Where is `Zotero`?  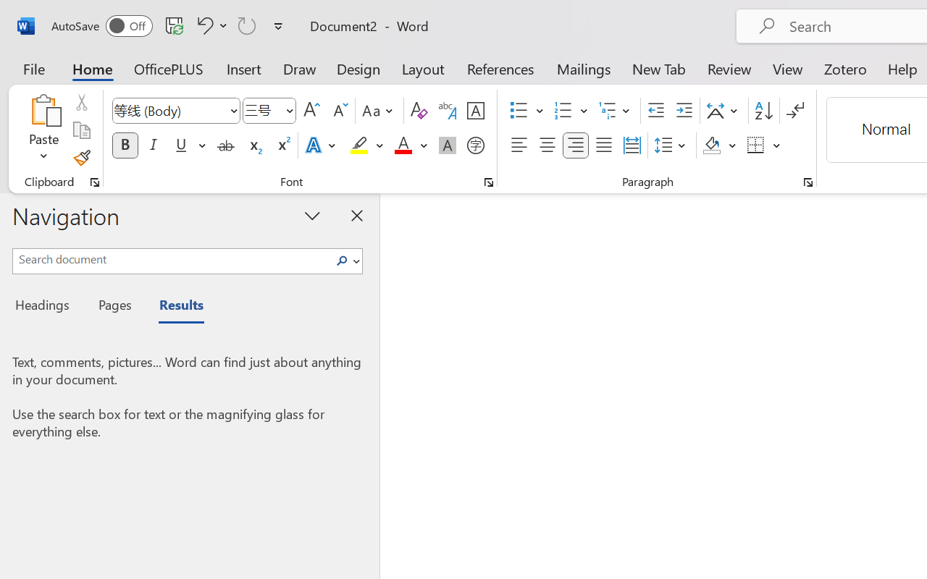
Zotero is located at coordinates (844, 68).